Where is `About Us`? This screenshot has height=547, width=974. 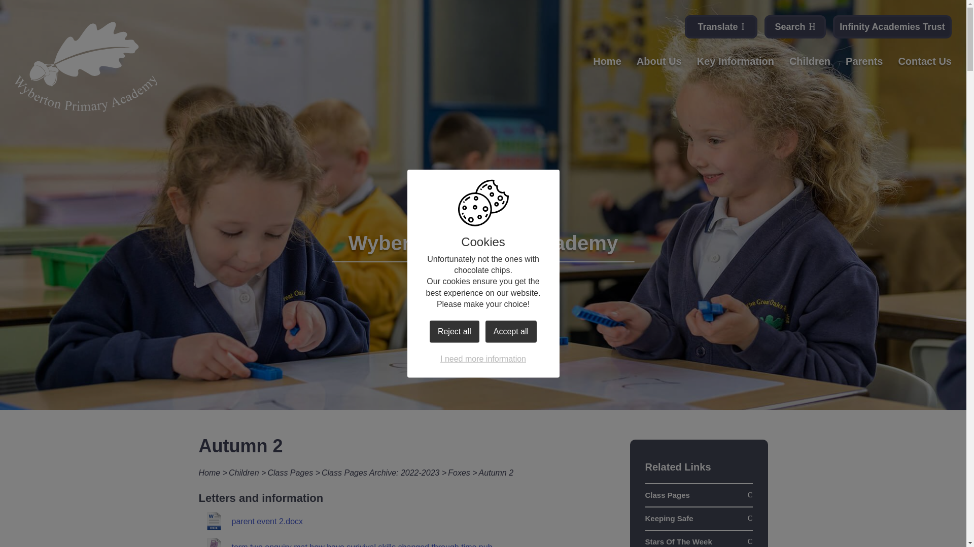 About Us is located at coordinates (659, 66).